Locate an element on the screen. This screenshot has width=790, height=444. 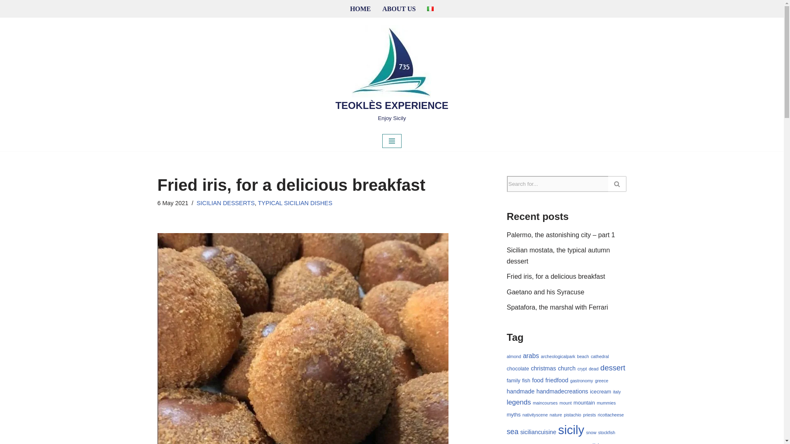
TYPICAL SICILIAN DISHES is located at coordinates (295, 203).